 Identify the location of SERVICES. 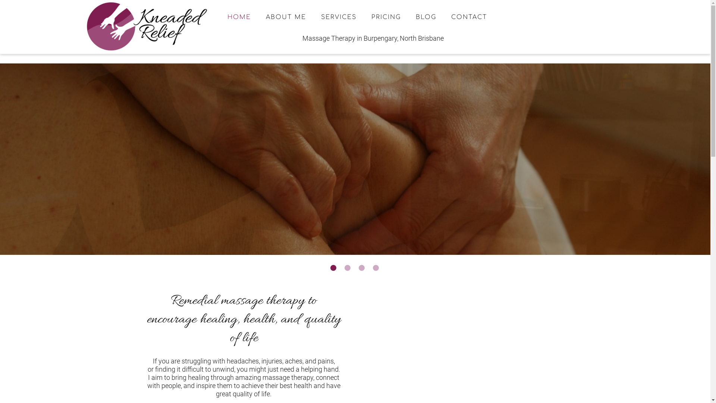
(339, 17).